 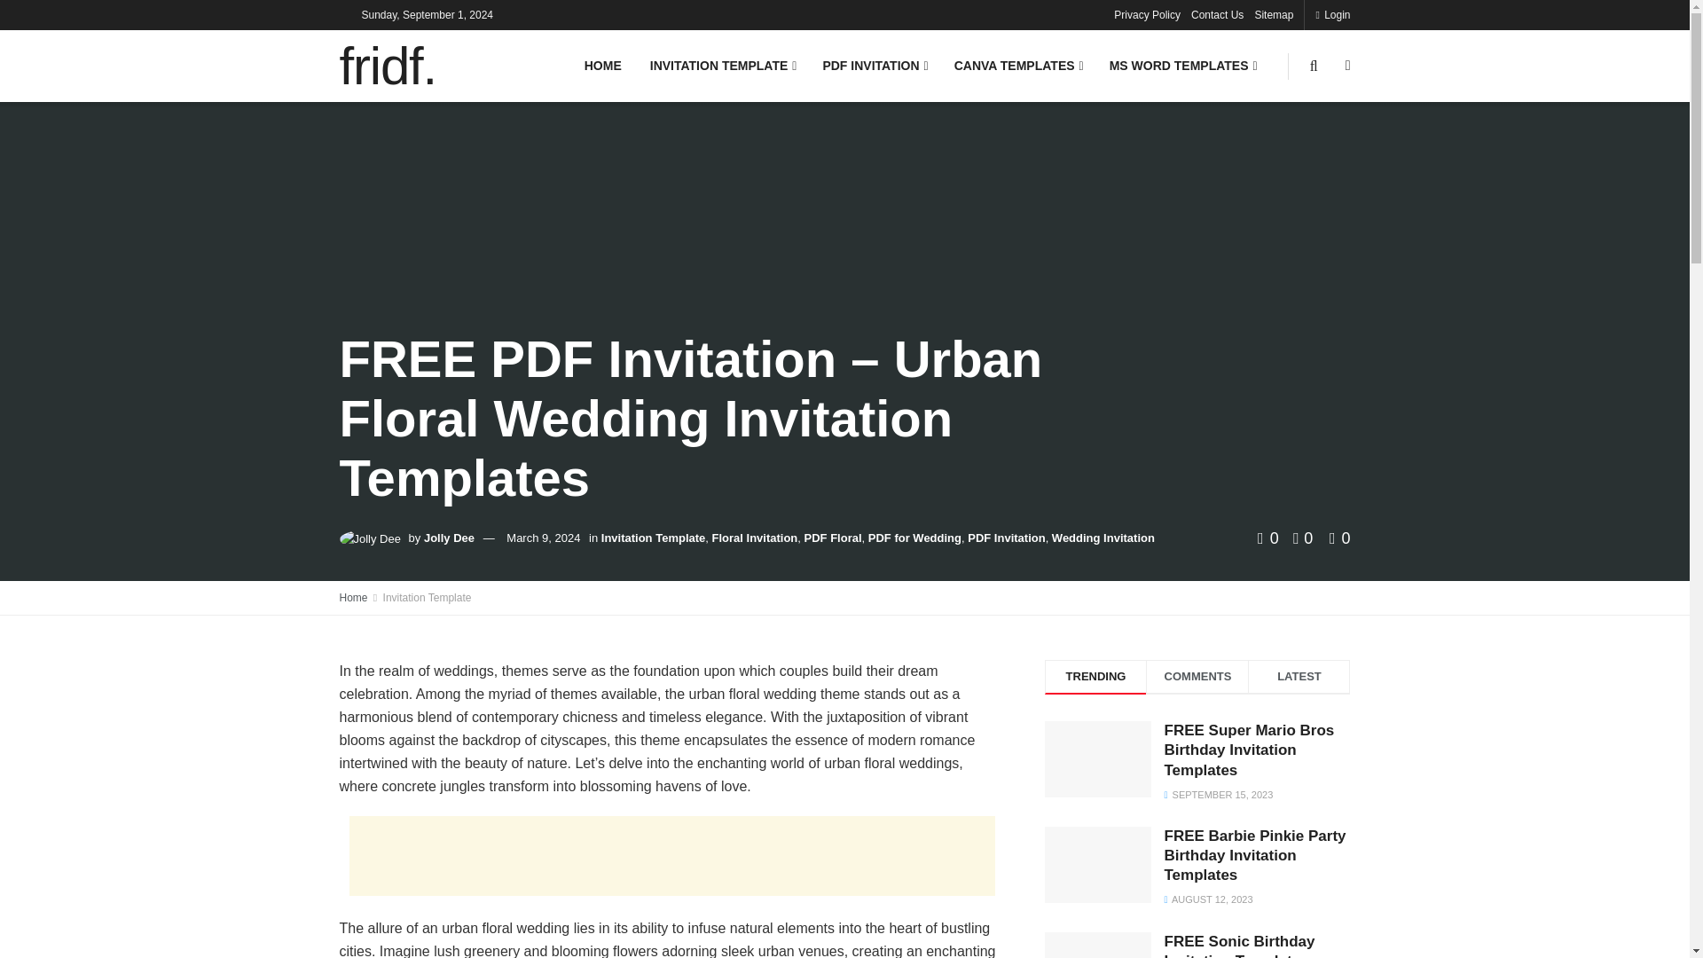 I want to click on fridf., so click(x=387, y=66).